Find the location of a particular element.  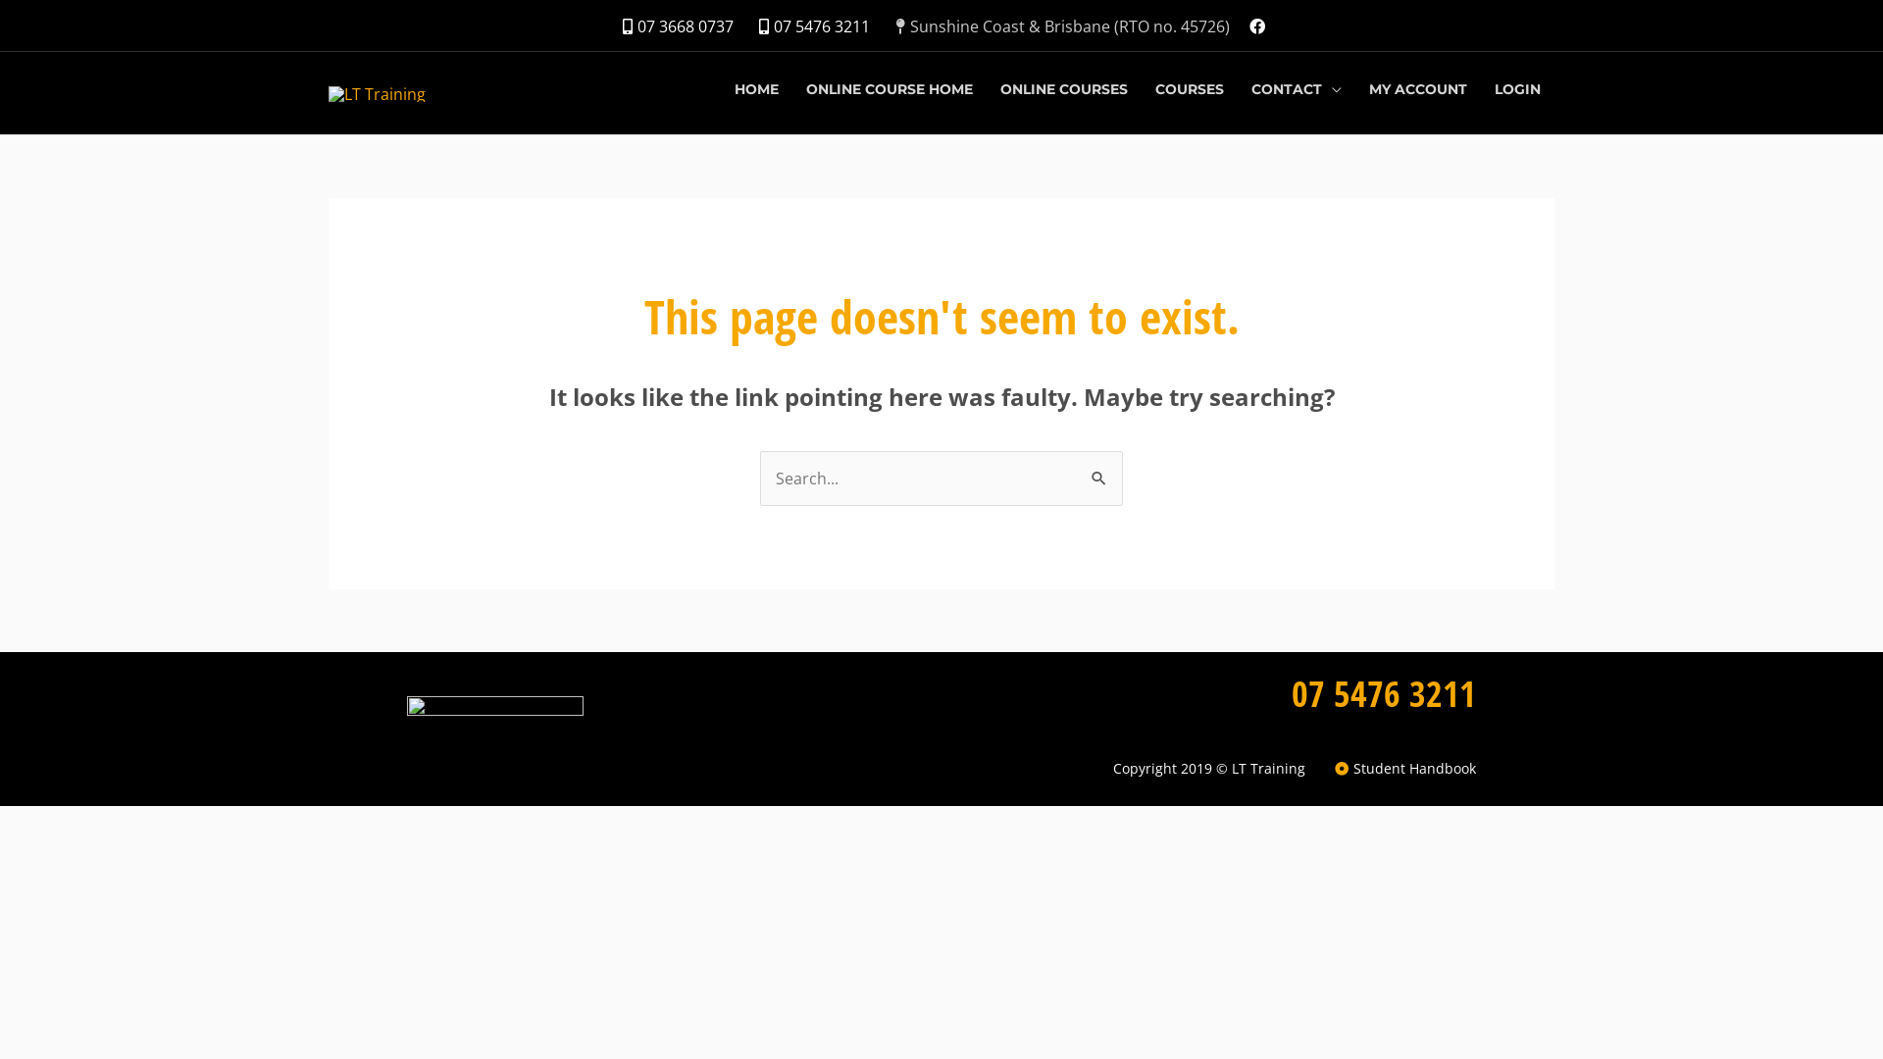

Student Handbook is located at coordinates (1404, 769).